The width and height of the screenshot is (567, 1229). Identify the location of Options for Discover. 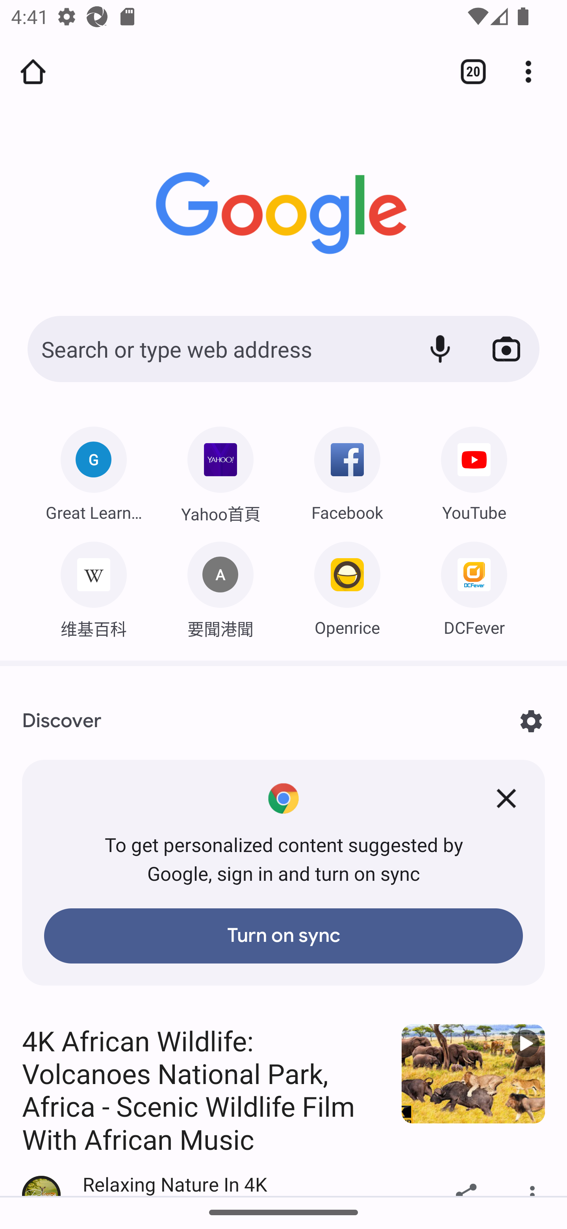
(531, 721).